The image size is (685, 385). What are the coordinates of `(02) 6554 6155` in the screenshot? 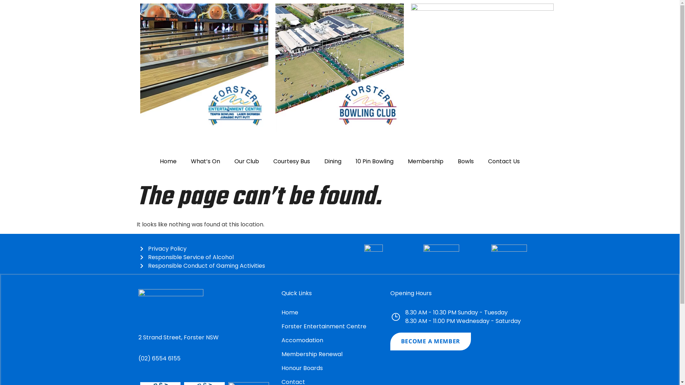 It's located at (159, 359).